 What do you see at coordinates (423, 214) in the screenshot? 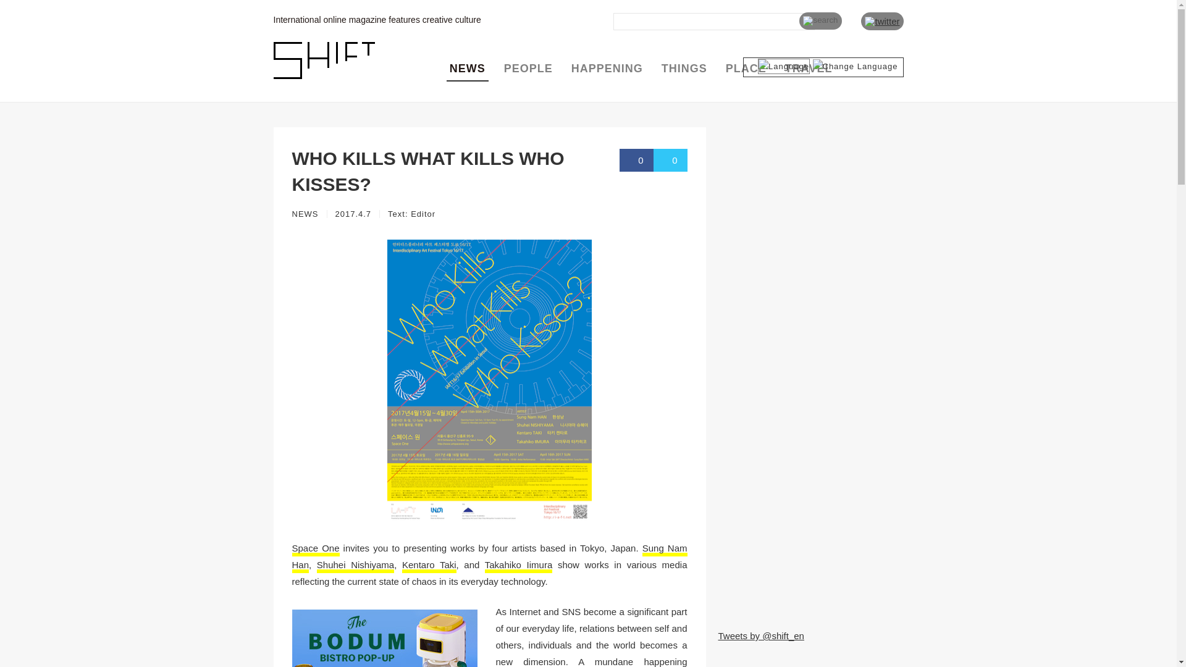
I see `Editor` at bounding box center [423, 214].